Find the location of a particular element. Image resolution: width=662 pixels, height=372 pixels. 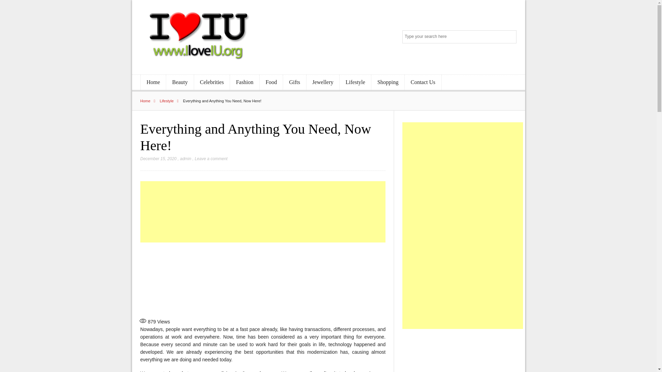

Advertisement is located at coordinates (263, 279).